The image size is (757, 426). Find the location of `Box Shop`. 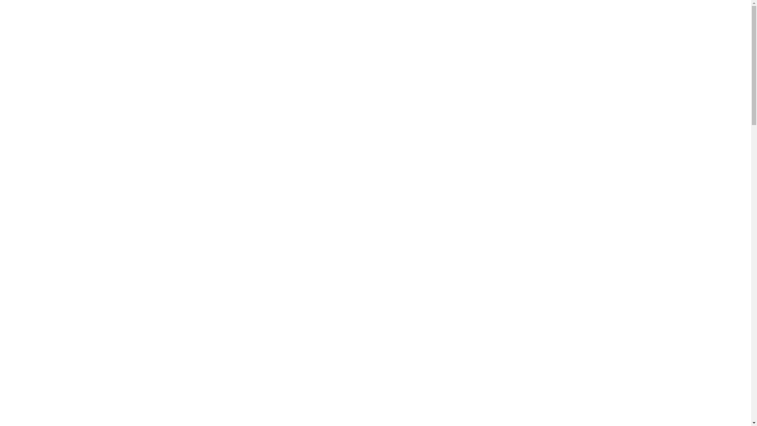

Box Shop is located at coordinates (378, 185).